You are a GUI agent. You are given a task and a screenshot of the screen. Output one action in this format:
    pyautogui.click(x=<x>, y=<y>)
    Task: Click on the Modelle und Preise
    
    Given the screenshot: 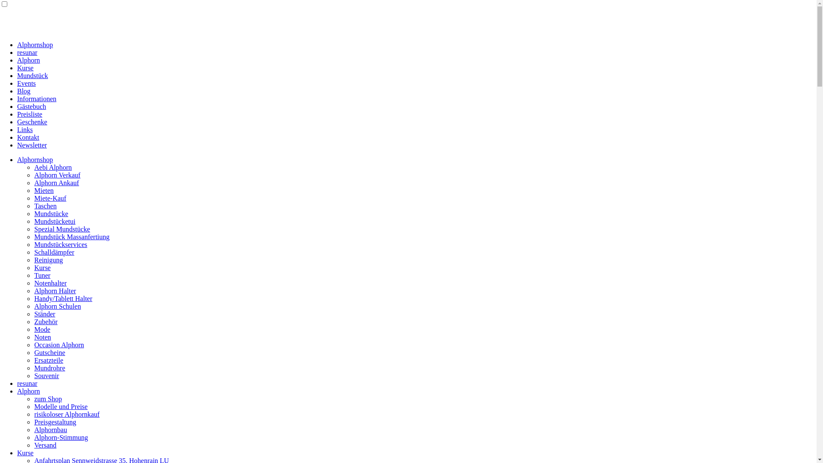 What is the action you would take?
    pyautogui.click(x=61, y=406)
    